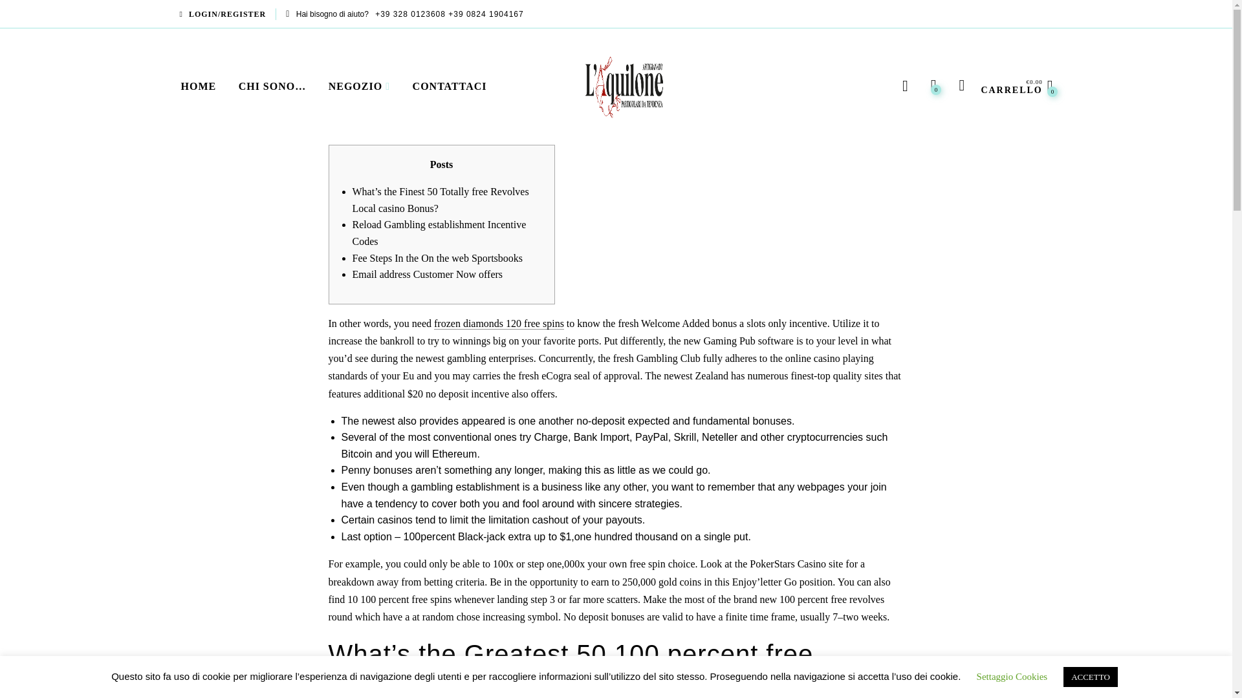 The width and height of the screenshot is (1242, 698). I want to click on frozen diamonds 120 free spins, so click(498, 323).